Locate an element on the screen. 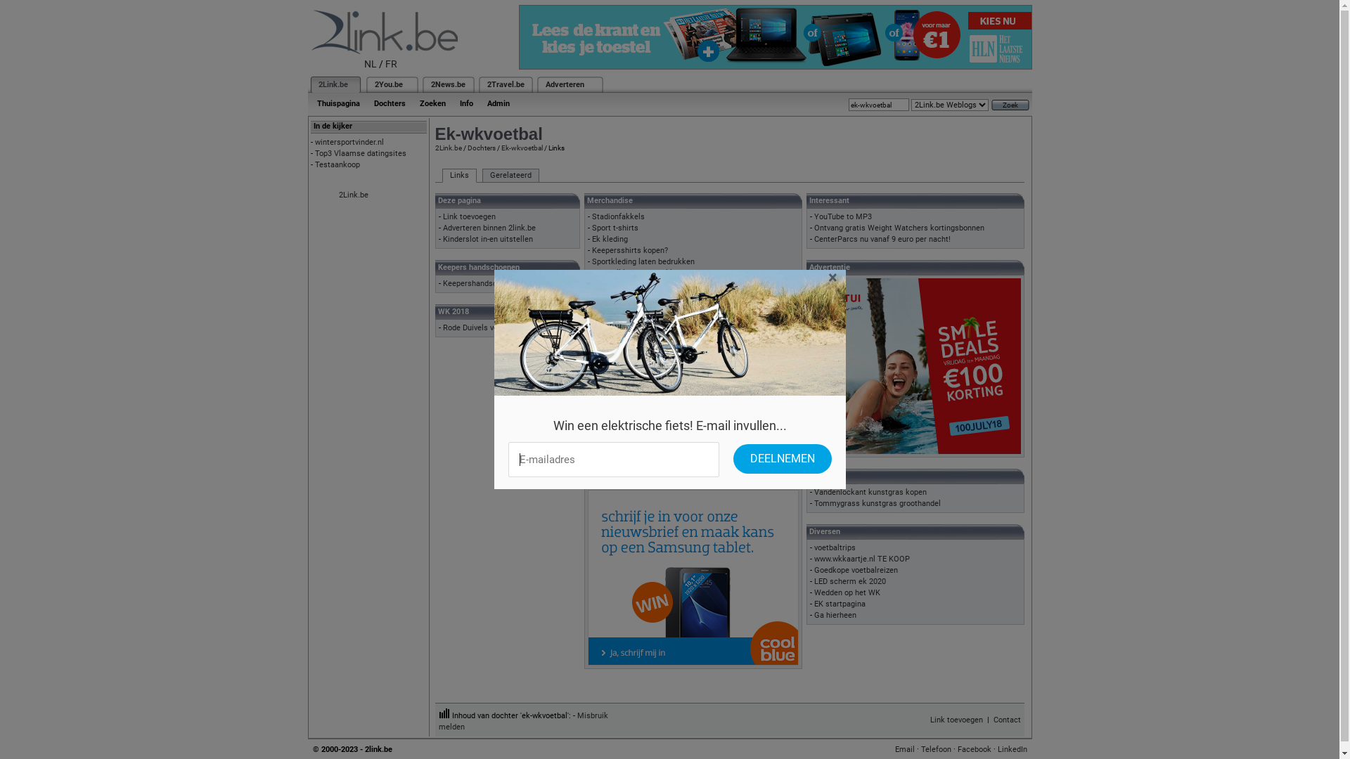  Thuispagina is located at coordinates (337, 104).